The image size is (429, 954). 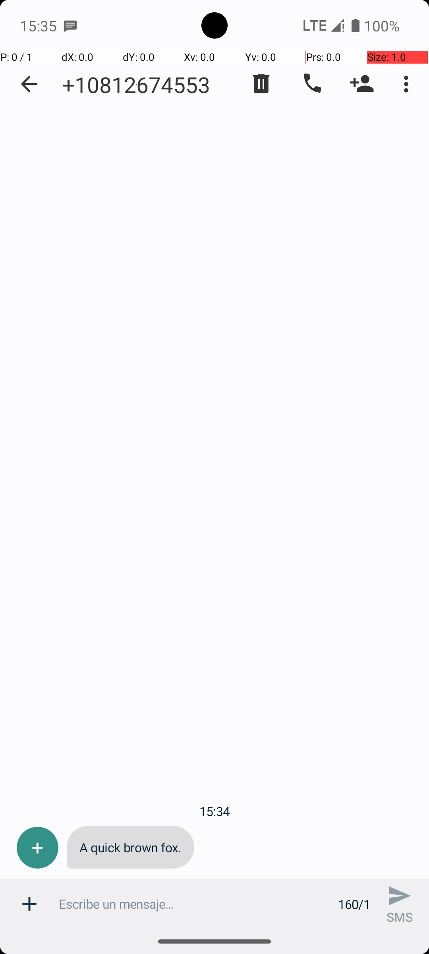 I want to click on Archivo adjunto, so click(x=29, y=904).